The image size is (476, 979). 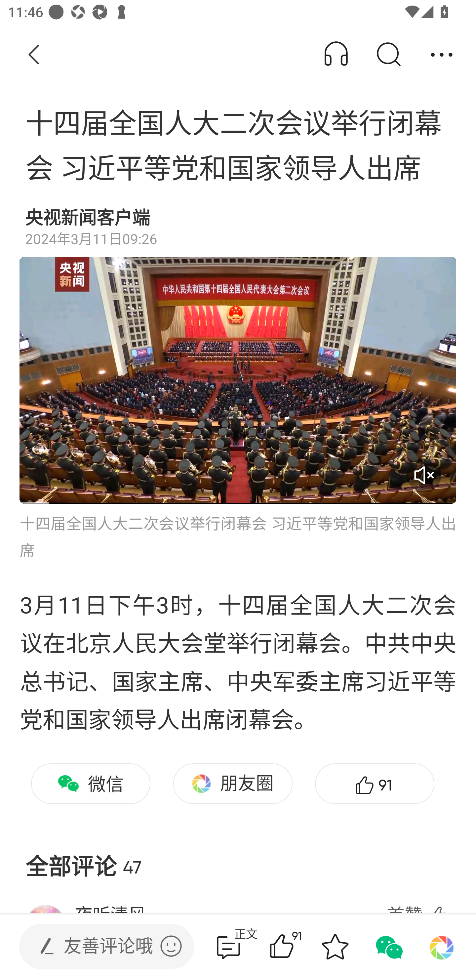 I want to click on 发表评论  友善评论哦 发表评论 , so click(x=97, y=947).